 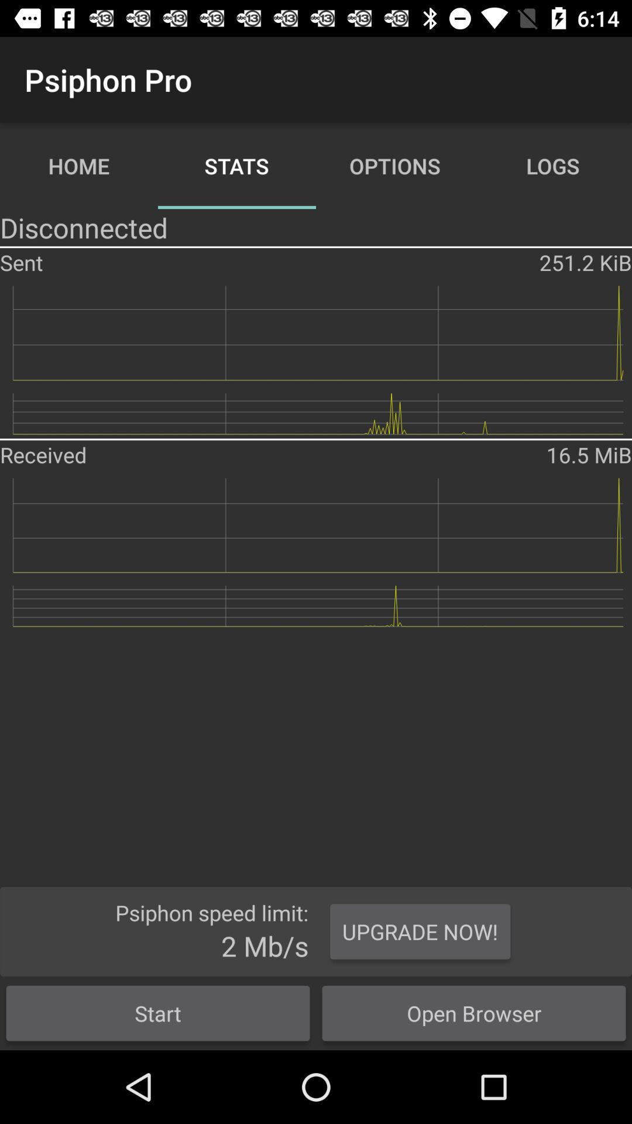 What do you see at coordinates (420, 931) in the screenshot?
I see `jump to the upgrade now!` at bounding box center [420, 931].